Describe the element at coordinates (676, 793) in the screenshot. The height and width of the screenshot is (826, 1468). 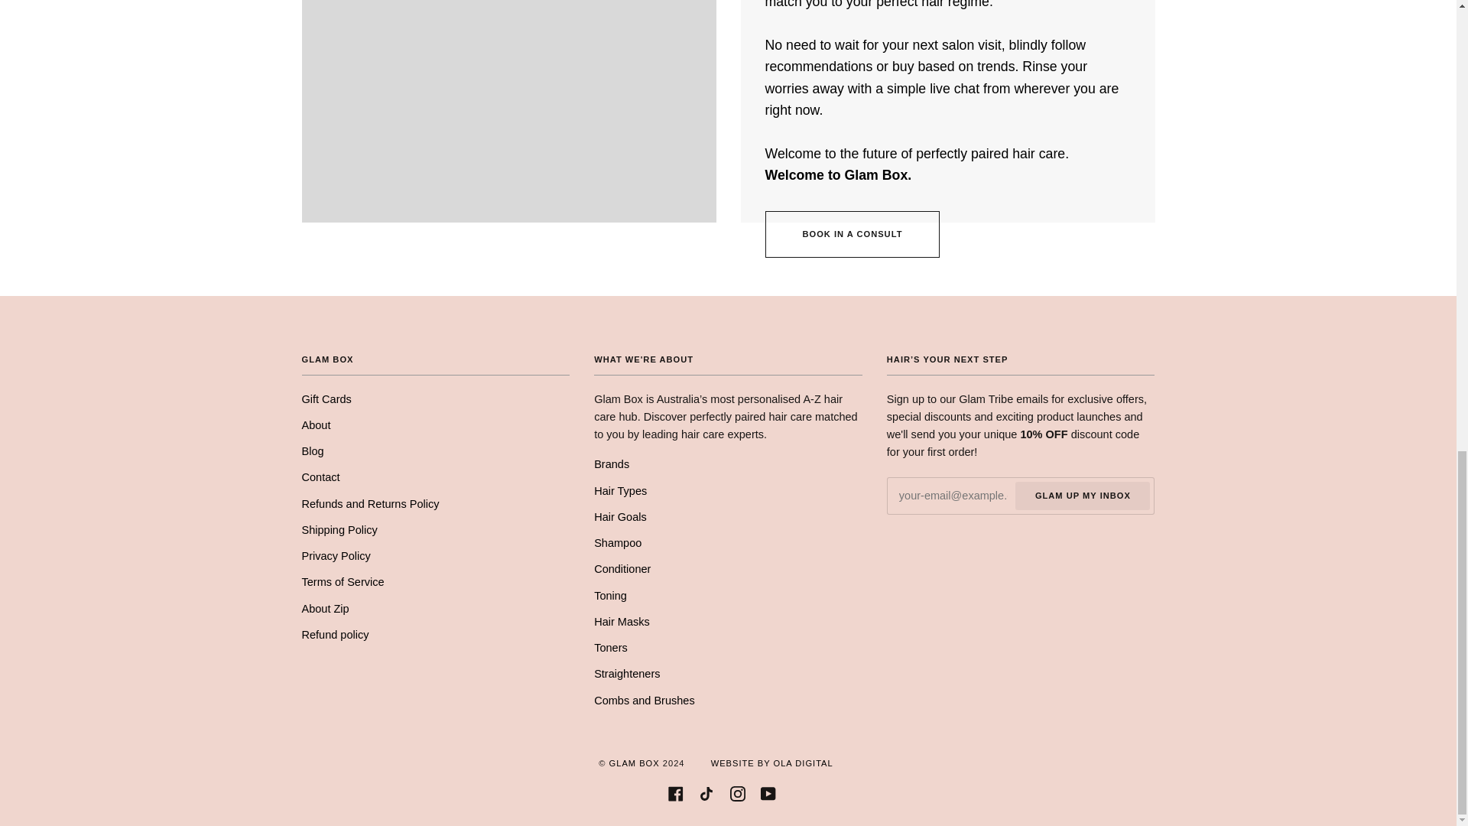
I see `Facebook` at that location.